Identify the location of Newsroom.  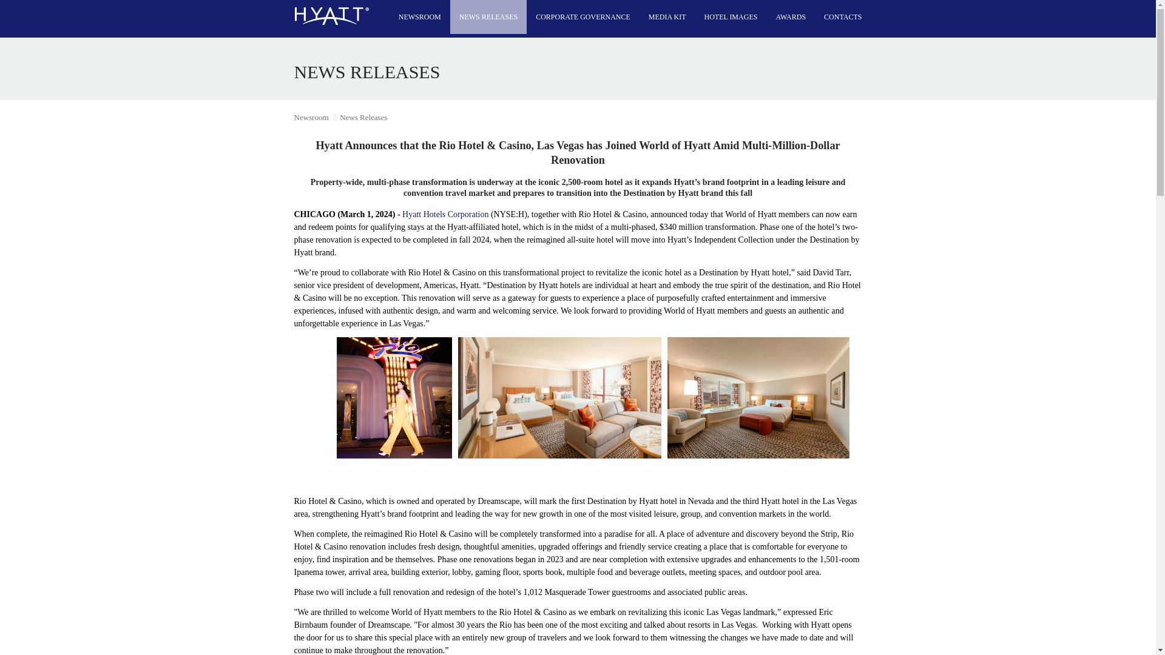
(311, 116).